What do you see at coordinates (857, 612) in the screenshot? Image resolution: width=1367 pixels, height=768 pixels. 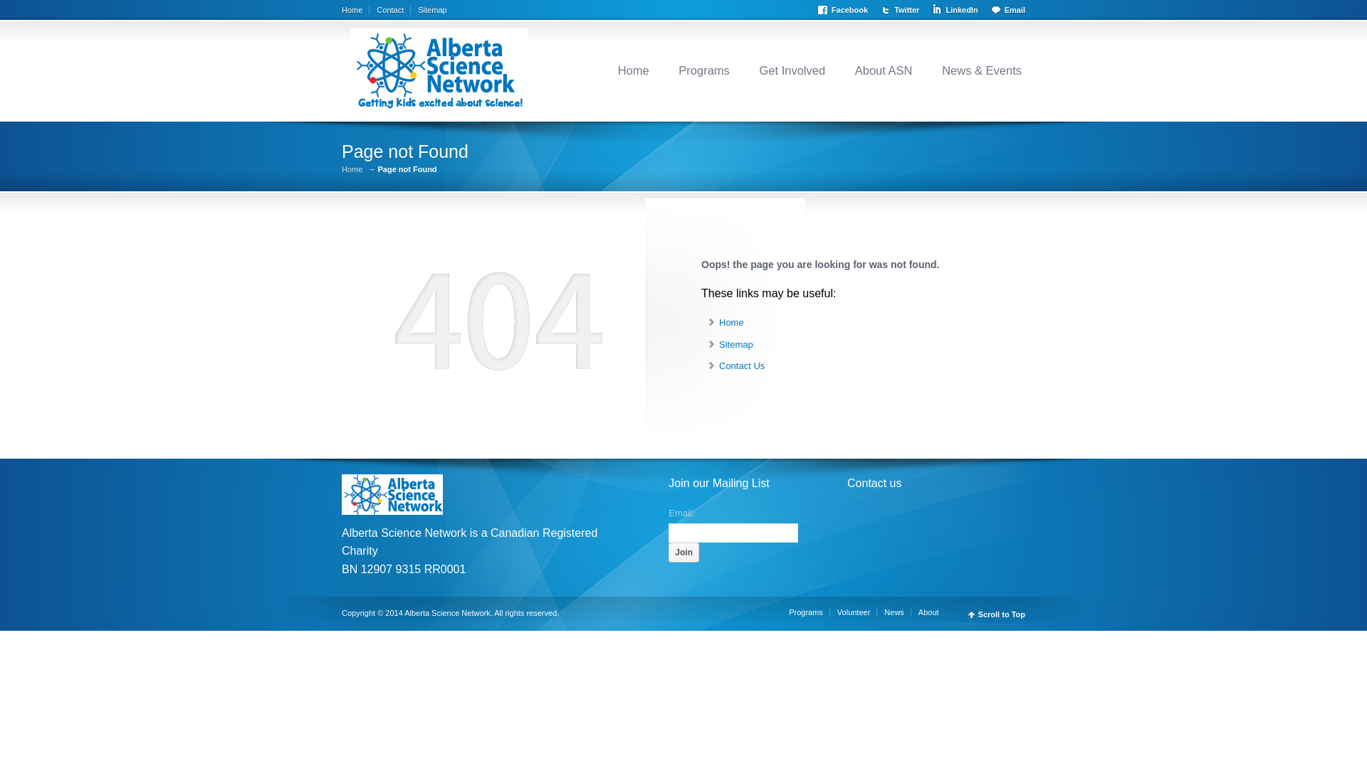 I see `Volunteer` at bounding box center [857, 612].